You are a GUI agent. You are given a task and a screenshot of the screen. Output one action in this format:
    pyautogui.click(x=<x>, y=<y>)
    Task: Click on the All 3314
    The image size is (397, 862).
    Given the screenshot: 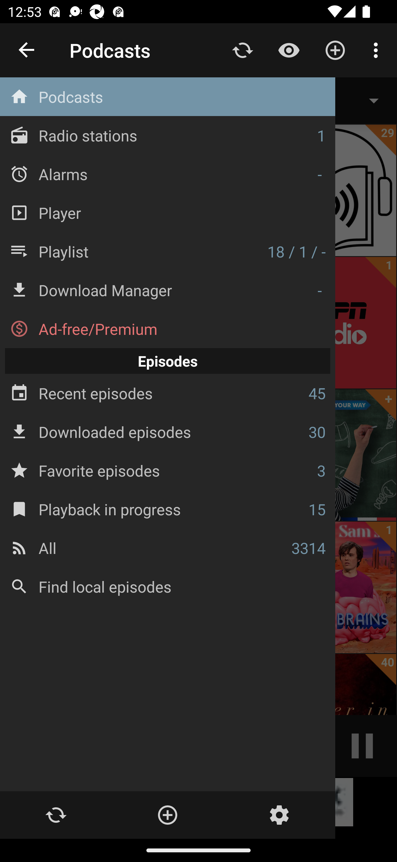 What is the action you would take?
    pyautogui.click(x=168, y=548)
    